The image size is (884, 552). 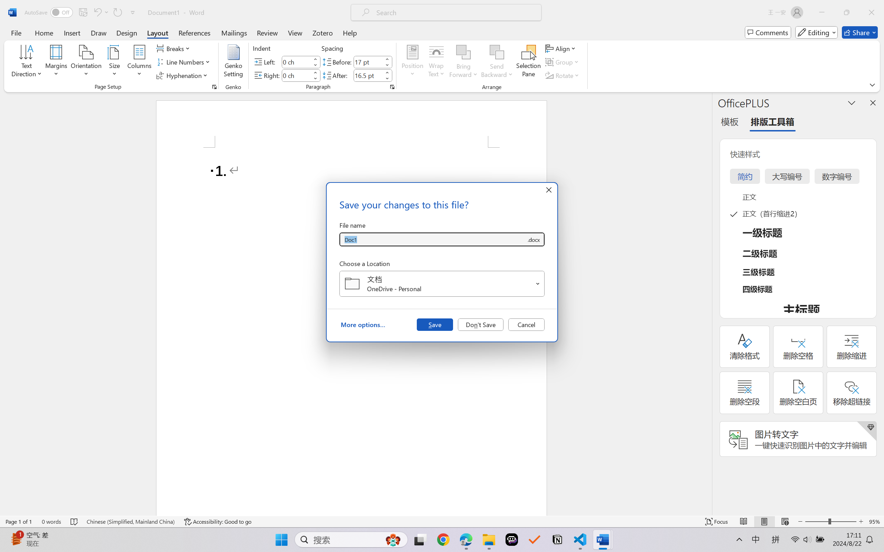 I want to click on Microsoft search, so click(x=455, y=12).